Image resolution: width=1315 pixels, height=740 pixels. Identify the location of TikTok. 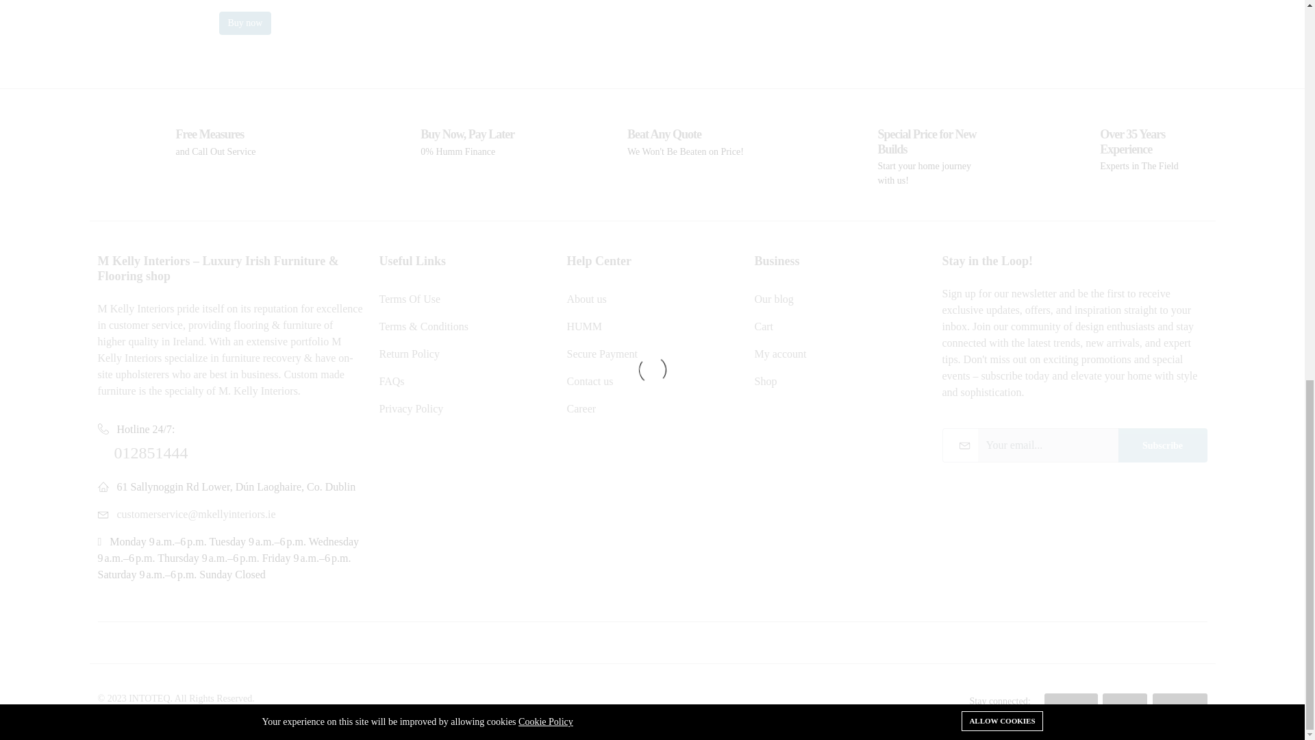
(1125, 700).